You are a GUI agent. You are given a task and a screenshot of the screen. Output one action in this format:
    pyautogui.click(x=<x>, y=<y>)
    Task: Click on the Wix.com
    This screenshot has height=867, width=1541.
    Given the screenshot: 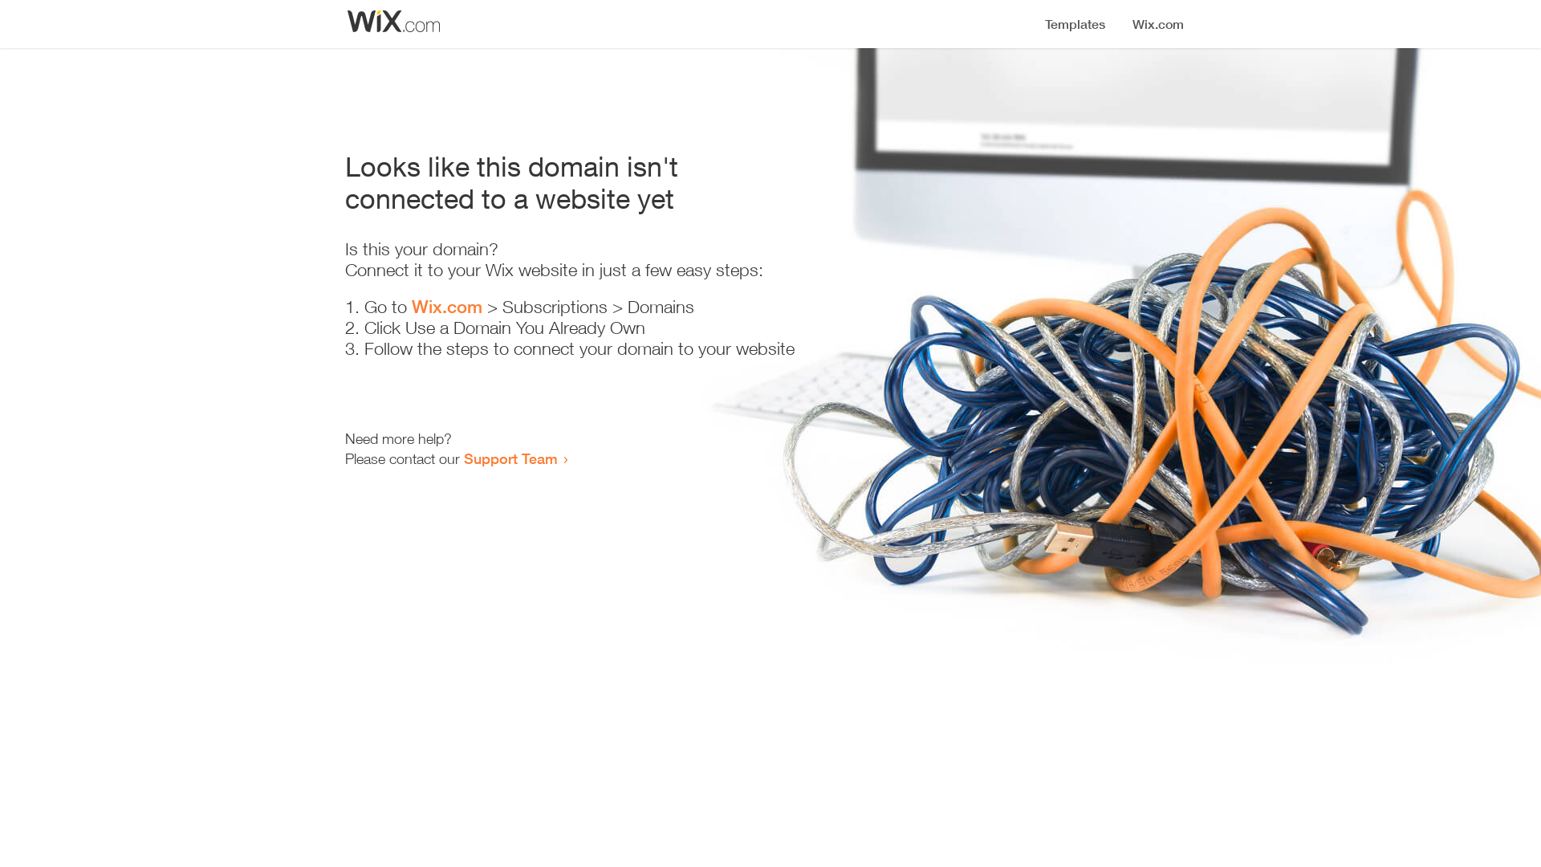 What is the action you would take?
    pyautogui.click(x=447, y=307)
    